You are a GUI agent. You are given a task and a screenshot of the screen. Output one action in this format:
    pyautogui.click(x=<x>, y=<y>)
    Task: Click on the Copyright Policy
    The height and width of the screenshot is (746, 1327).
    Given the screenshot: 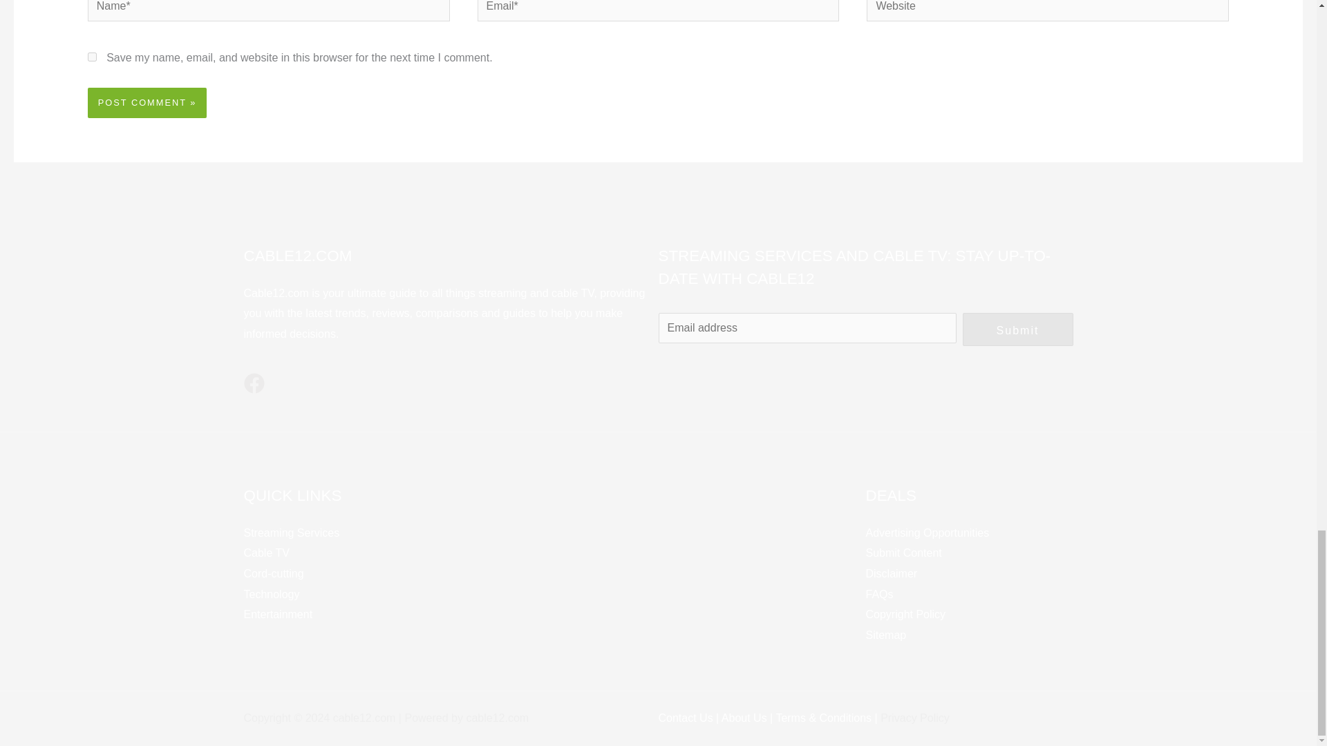 What is the action you would take?
    pyautogui.click(x=905, y=614)
    